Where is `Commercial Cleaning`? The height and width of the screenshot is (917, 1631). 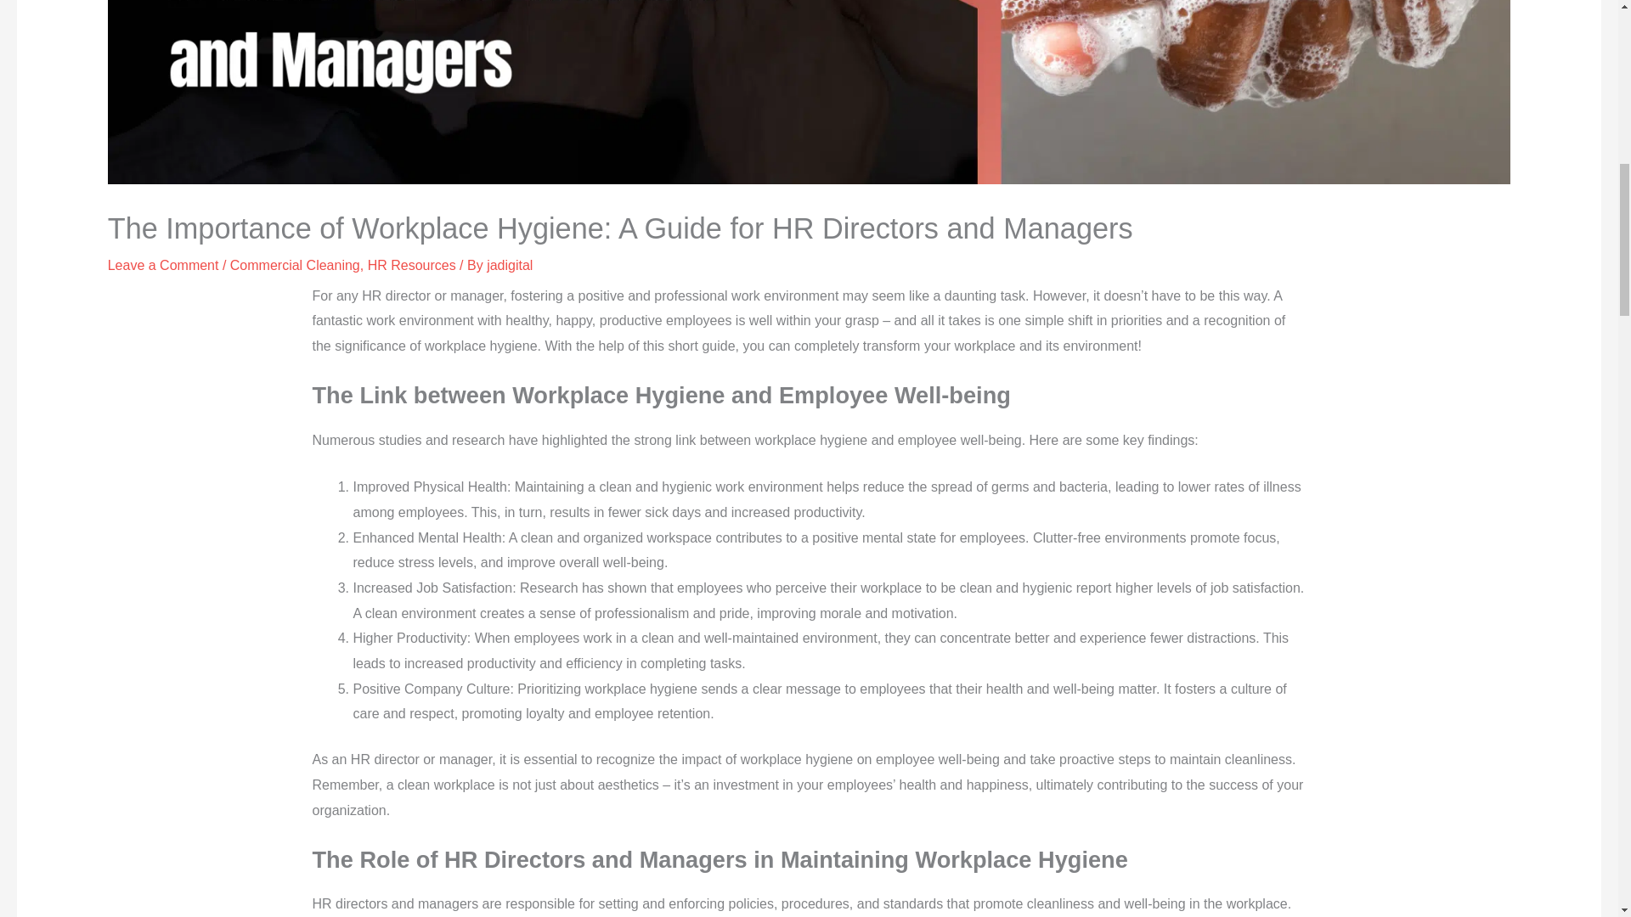
Commercial Cleaning is located at coordinates (295, 265).